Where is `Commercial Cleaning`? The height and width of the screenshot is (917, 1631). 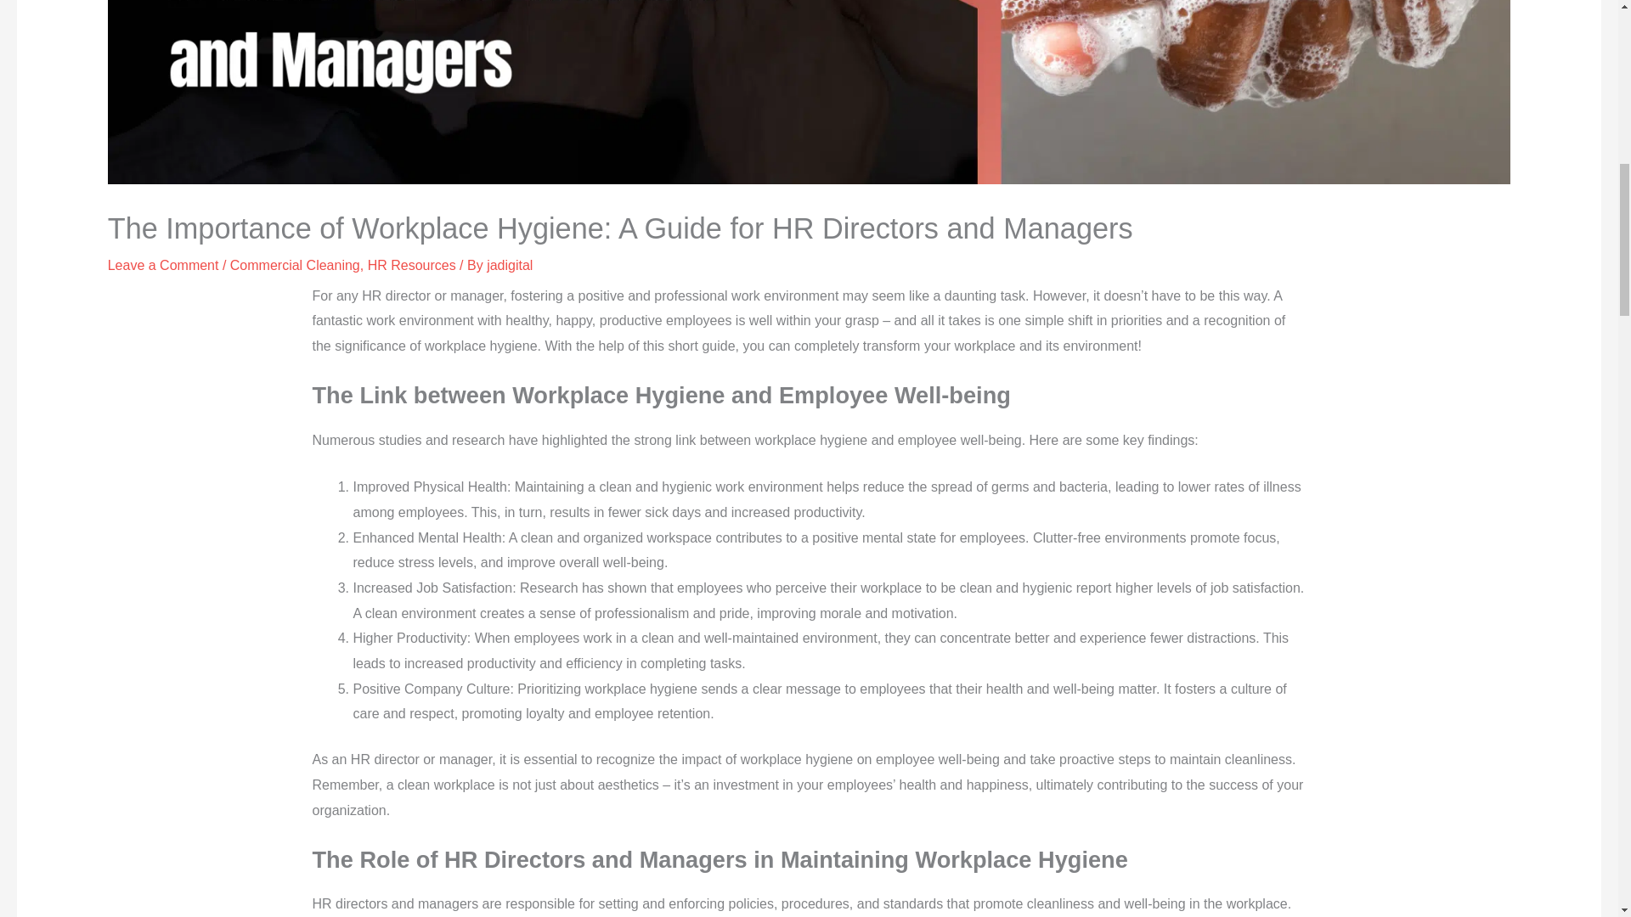
Commercial Cleaning is located at coordinates (295, 265).